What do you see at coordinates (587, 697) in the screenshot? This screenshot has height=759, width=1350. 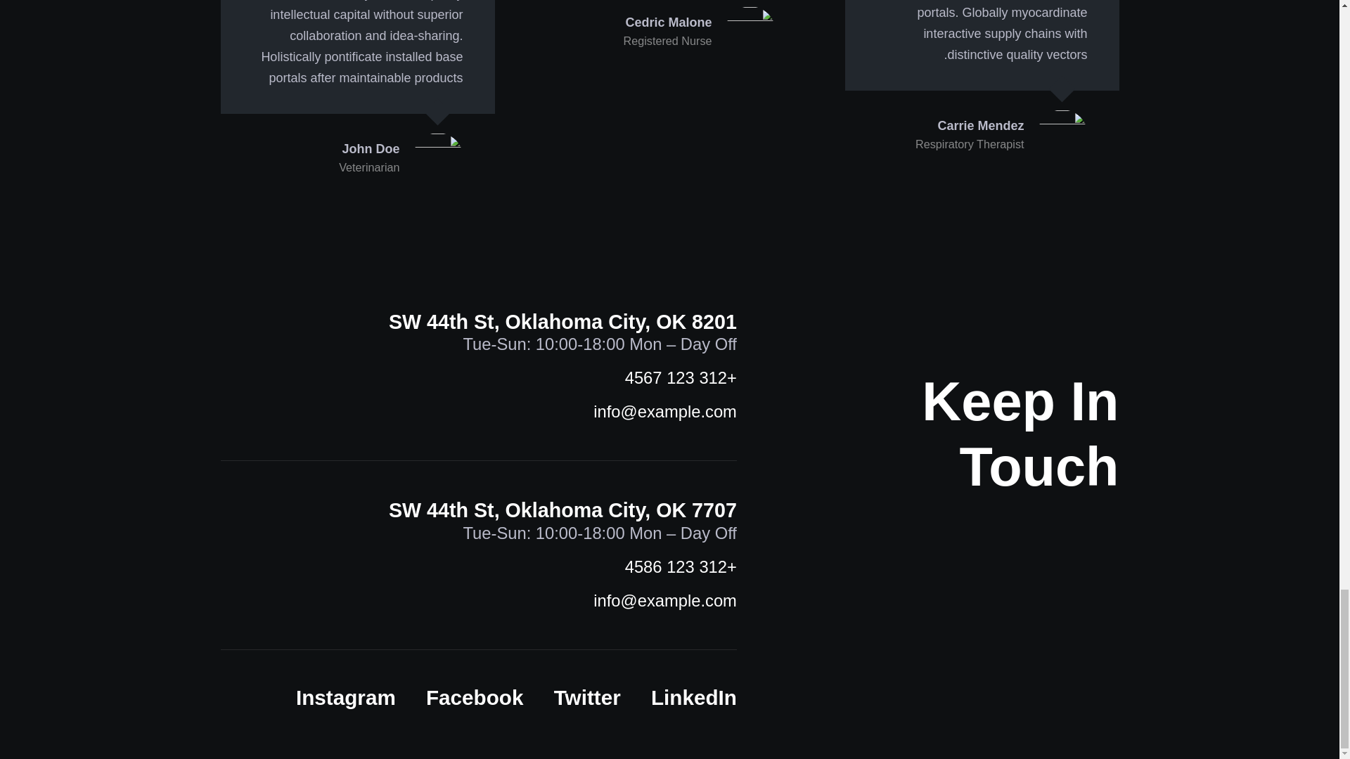 I see `Twitter` at bounding box center [587, 697].